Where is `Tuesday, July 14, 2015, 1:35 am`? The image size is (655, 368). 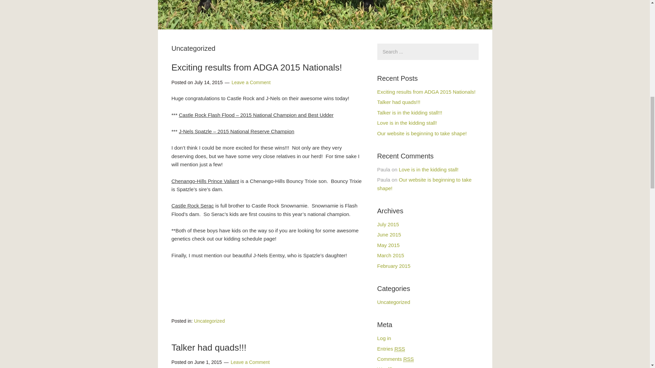
Tuesday, July 14, 2015, 1:35 am is located at coordinates (208, 82).